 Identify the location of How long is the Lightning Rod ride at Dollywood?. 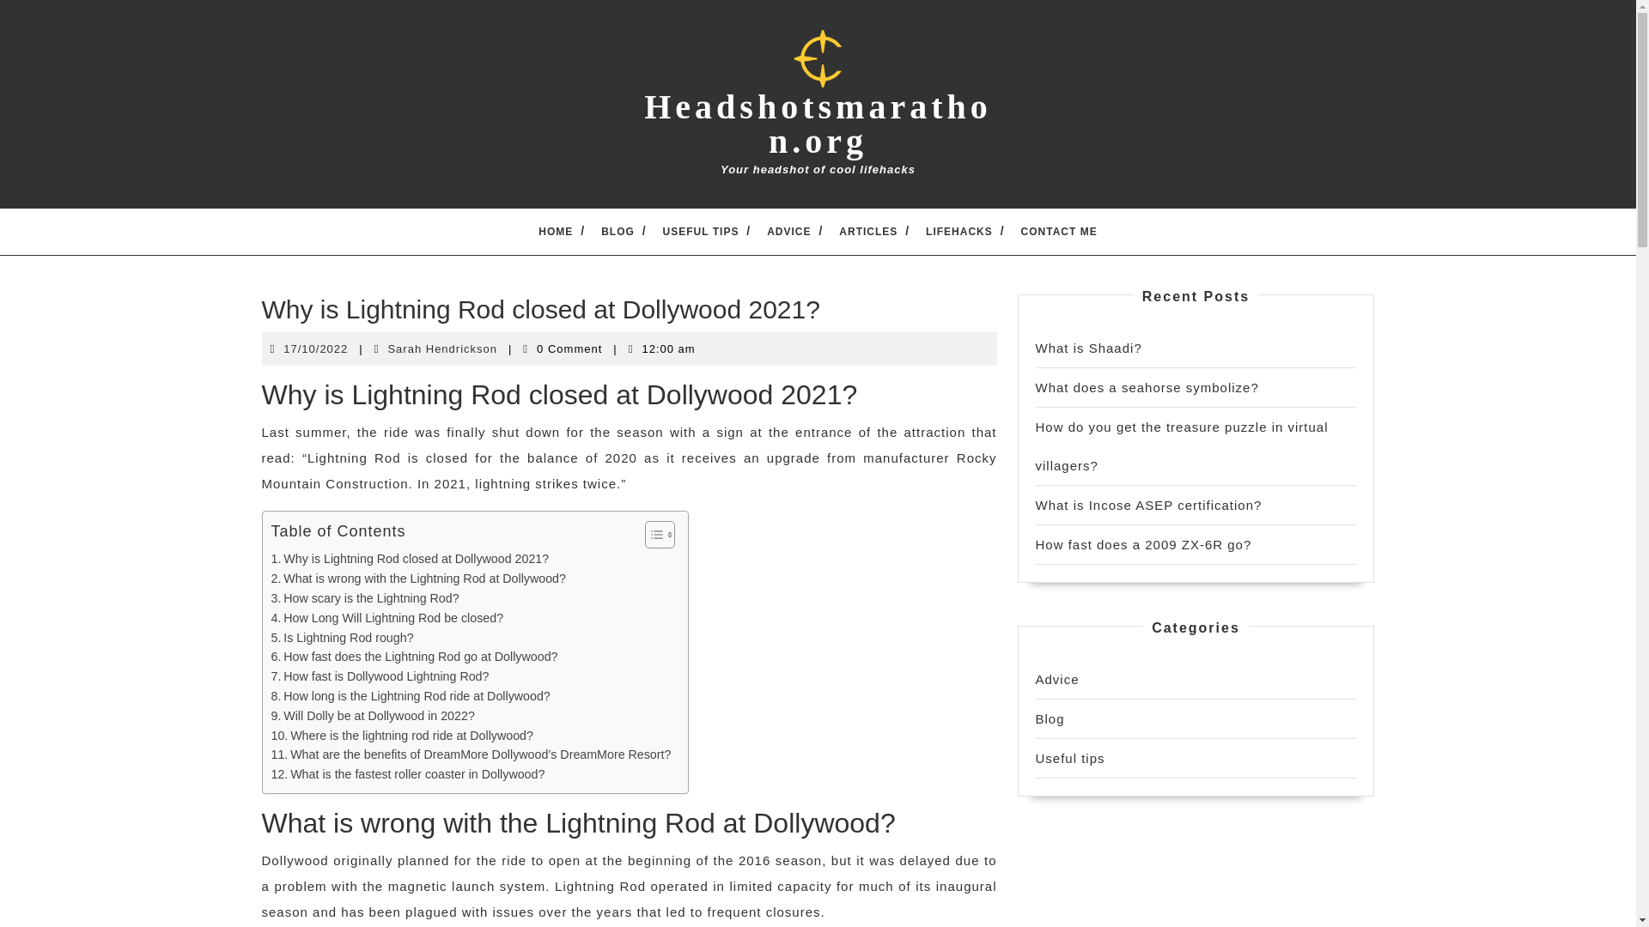
(411, 696).